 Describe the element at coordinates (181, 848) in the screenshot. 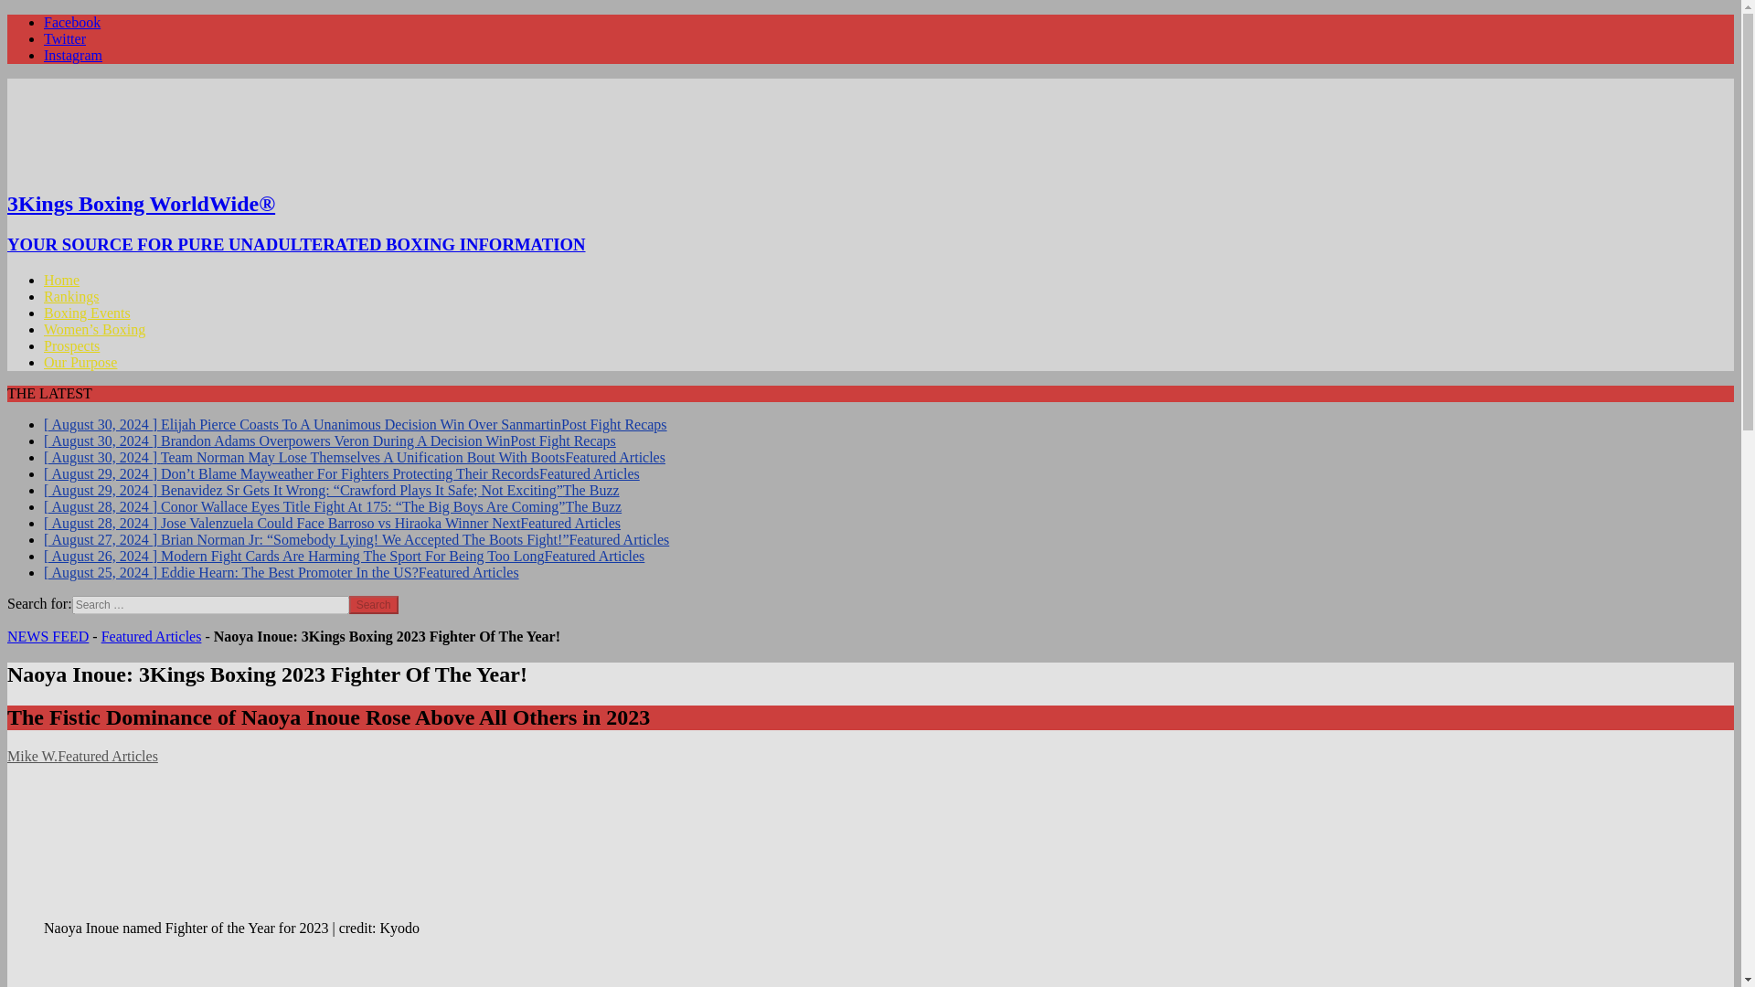

I see `Naoya Inoue named Fighter of the Year for 2023` at that location.